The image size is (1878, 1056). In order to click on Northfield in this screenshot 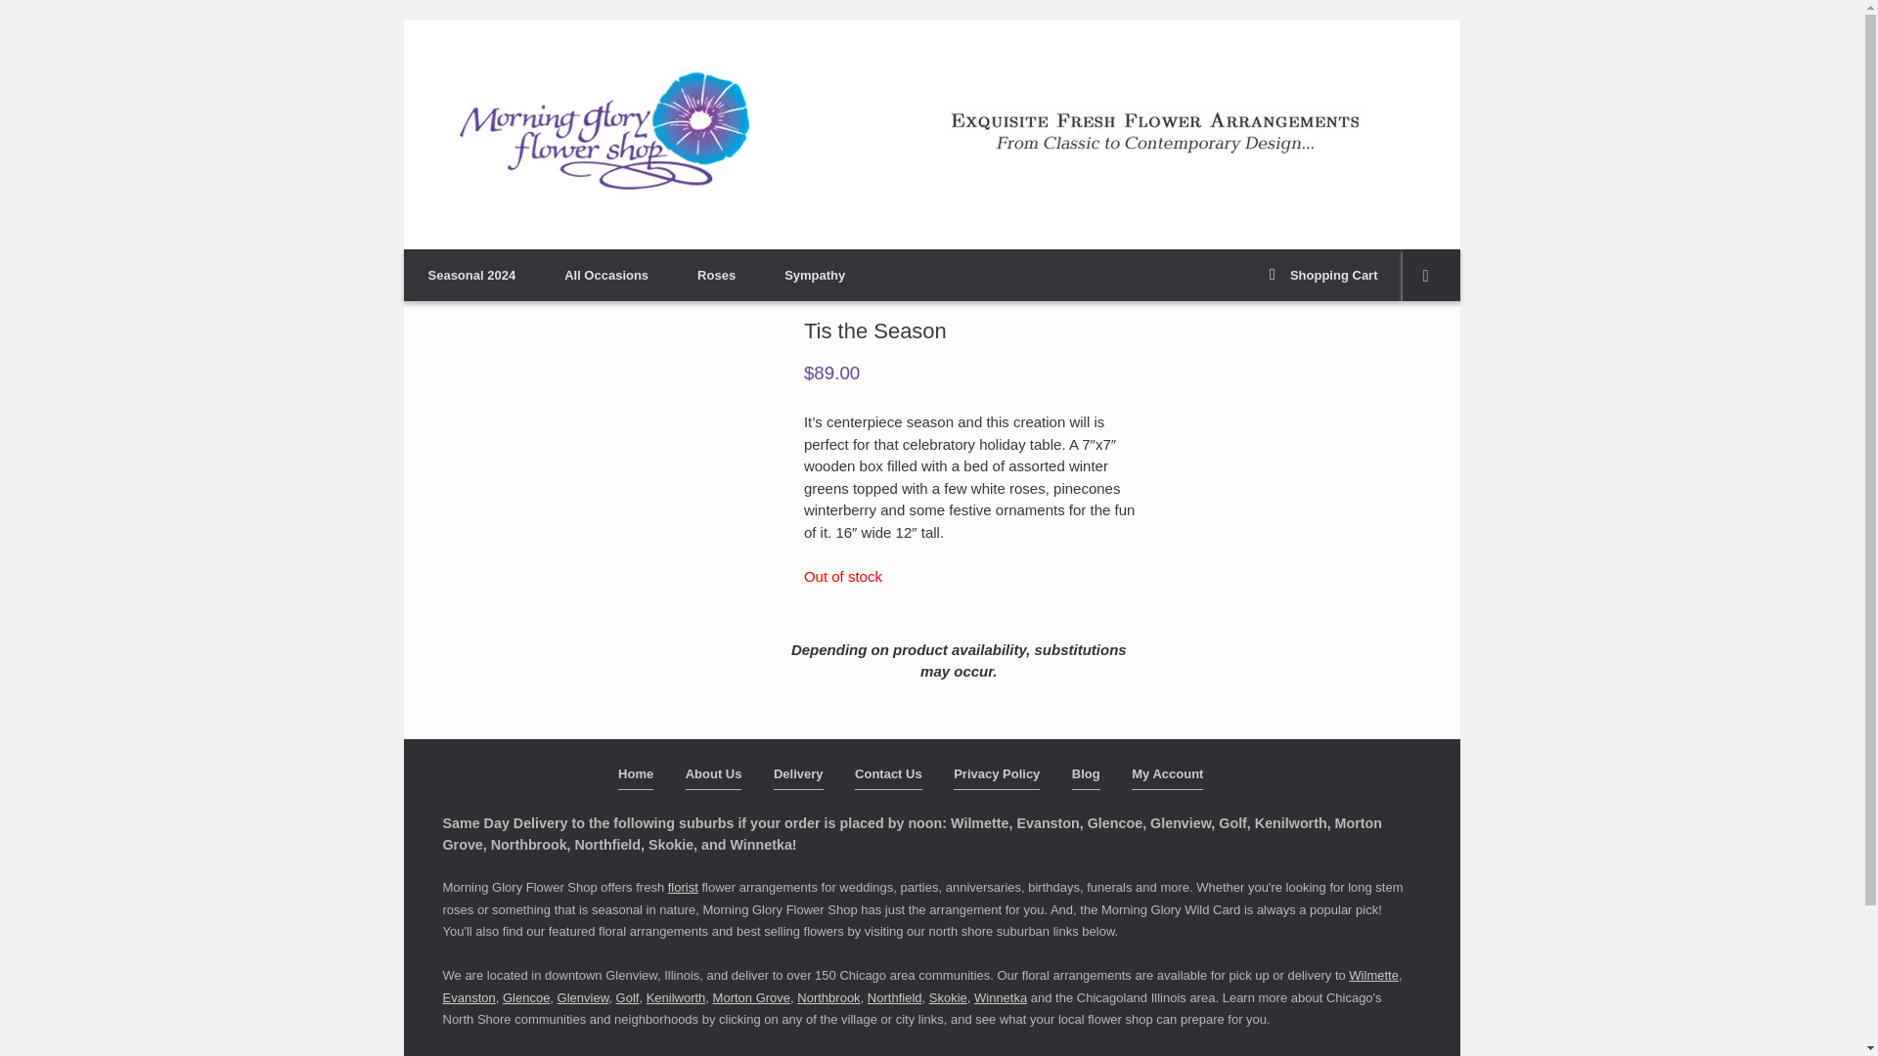, I will do `click(894, 997)`.